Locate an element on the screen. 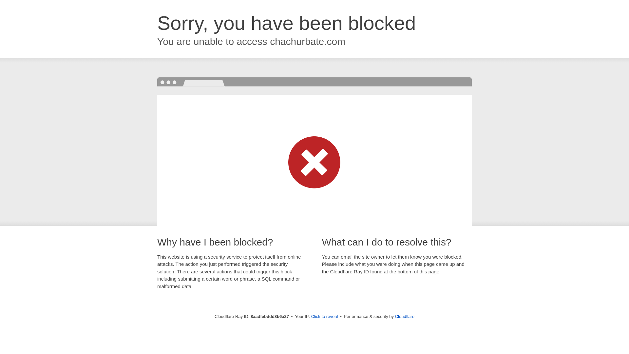  Cloudflare is located at coordinates (405, 316).